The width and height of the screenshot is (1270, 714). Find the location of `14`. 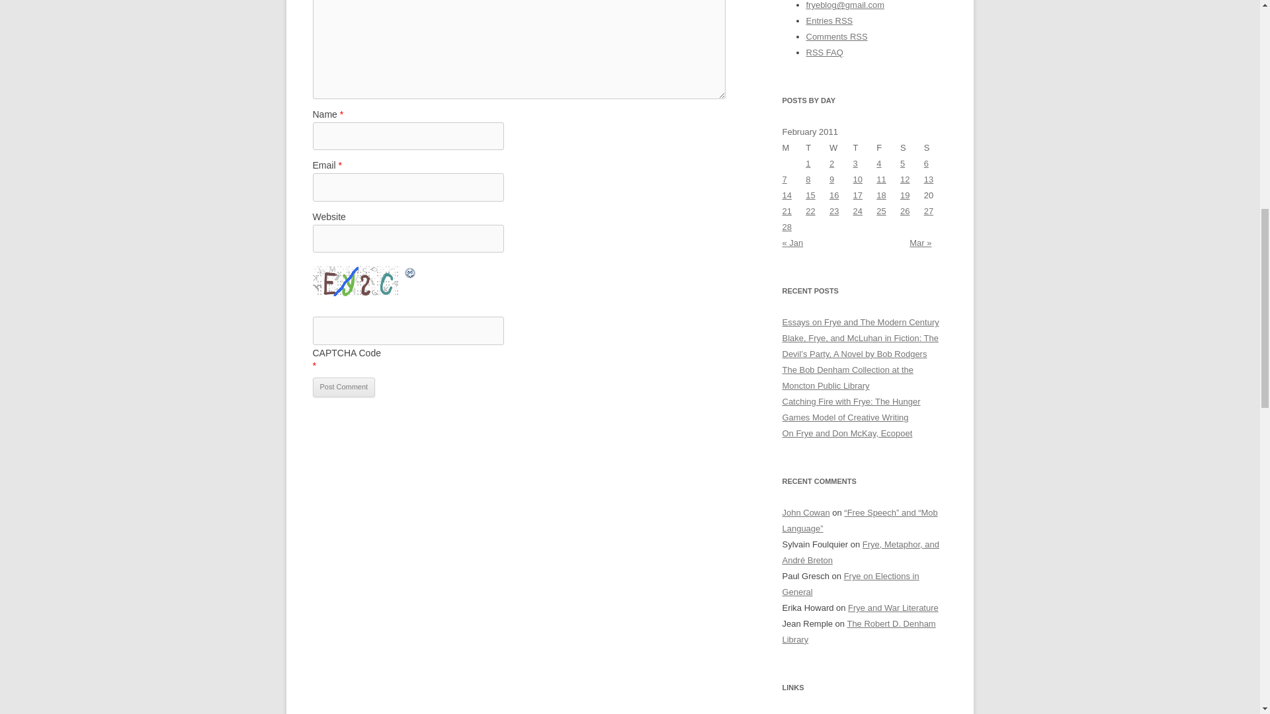

14 is located at coordinates (786, 196).